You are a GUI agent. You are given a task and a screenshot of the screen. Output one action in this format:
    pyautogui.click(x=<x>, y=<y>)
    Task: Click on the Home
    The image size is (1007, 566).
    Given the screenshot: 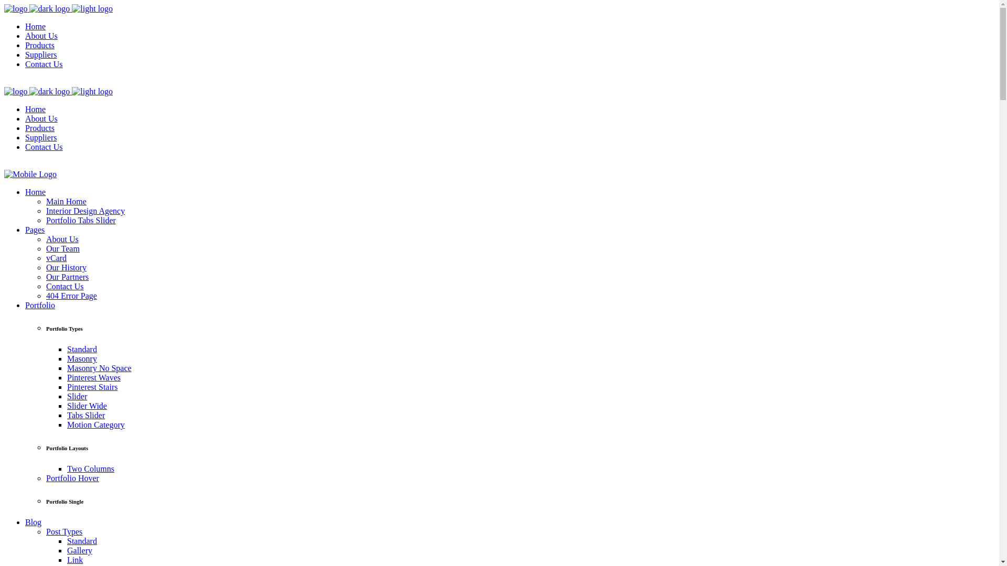 What is the action you would take?
    pyautogui.click(x=36, y=26)
    